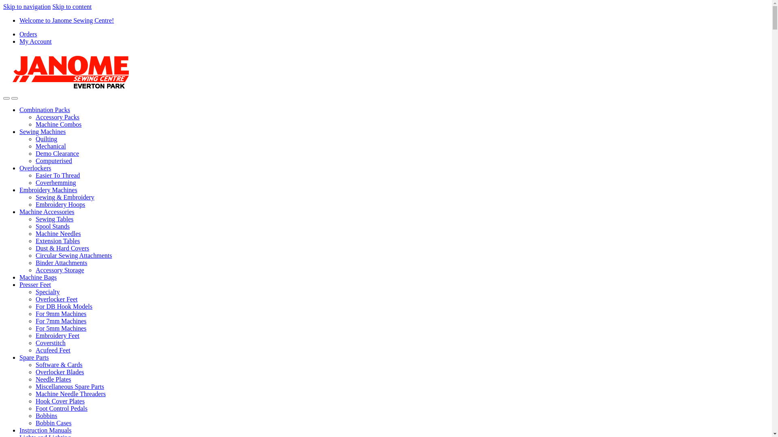  What do you see at coordinates (53, 227) in the screenshot?
I see `Spool Stands` at bounding box center [53, 227].